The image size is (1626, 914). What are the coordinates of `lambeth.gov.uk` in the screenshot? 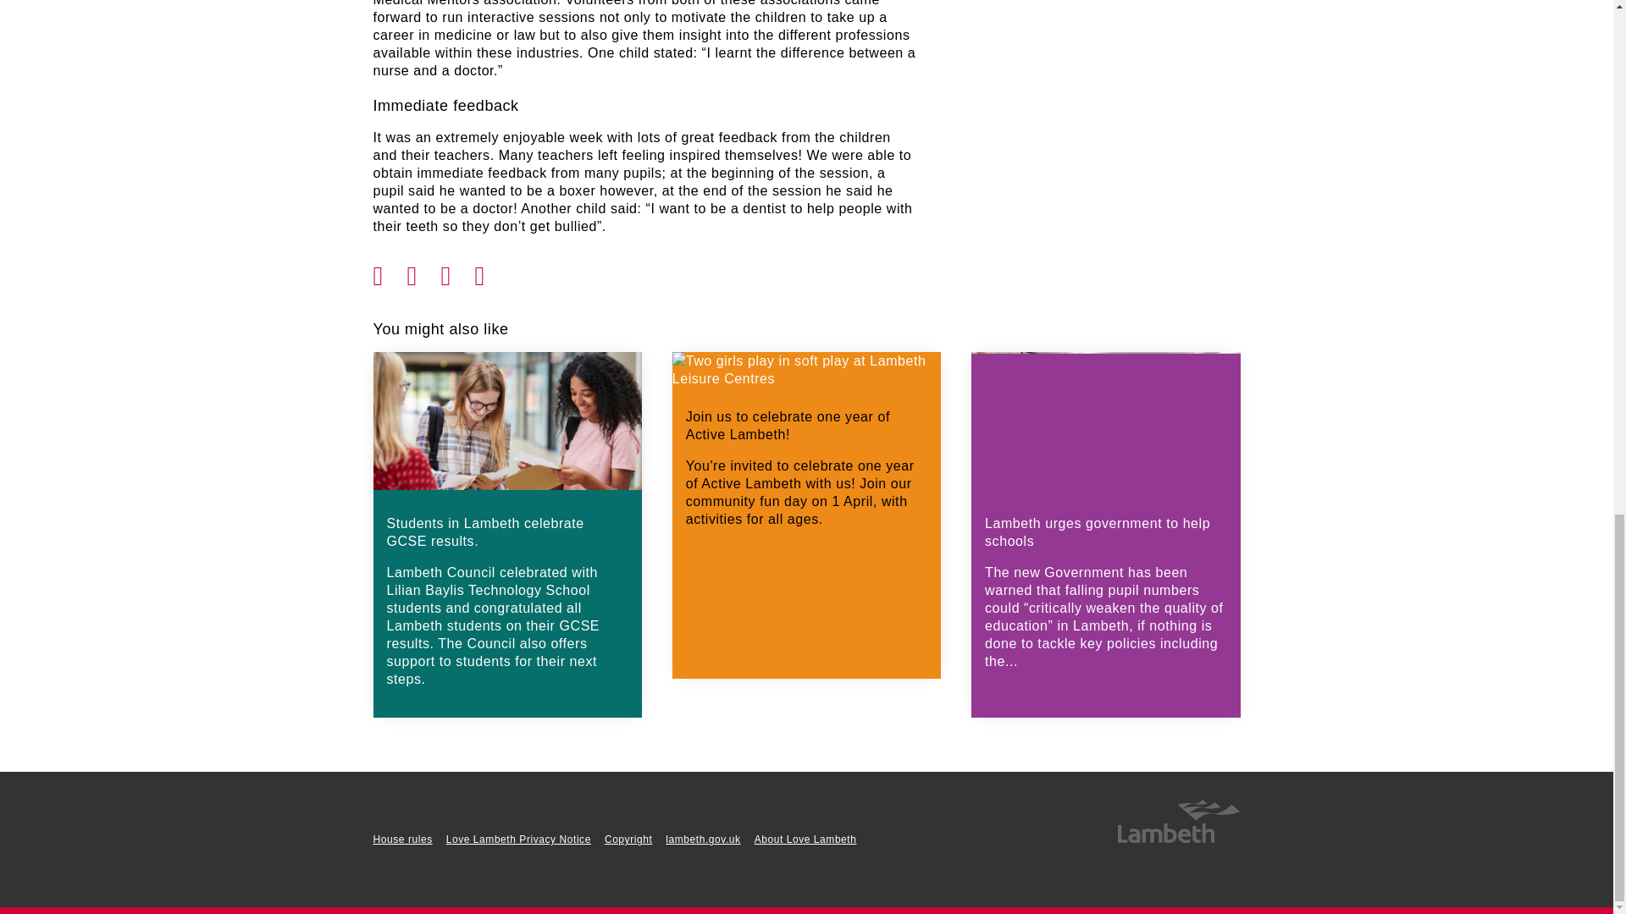 It's located at (702, 840).